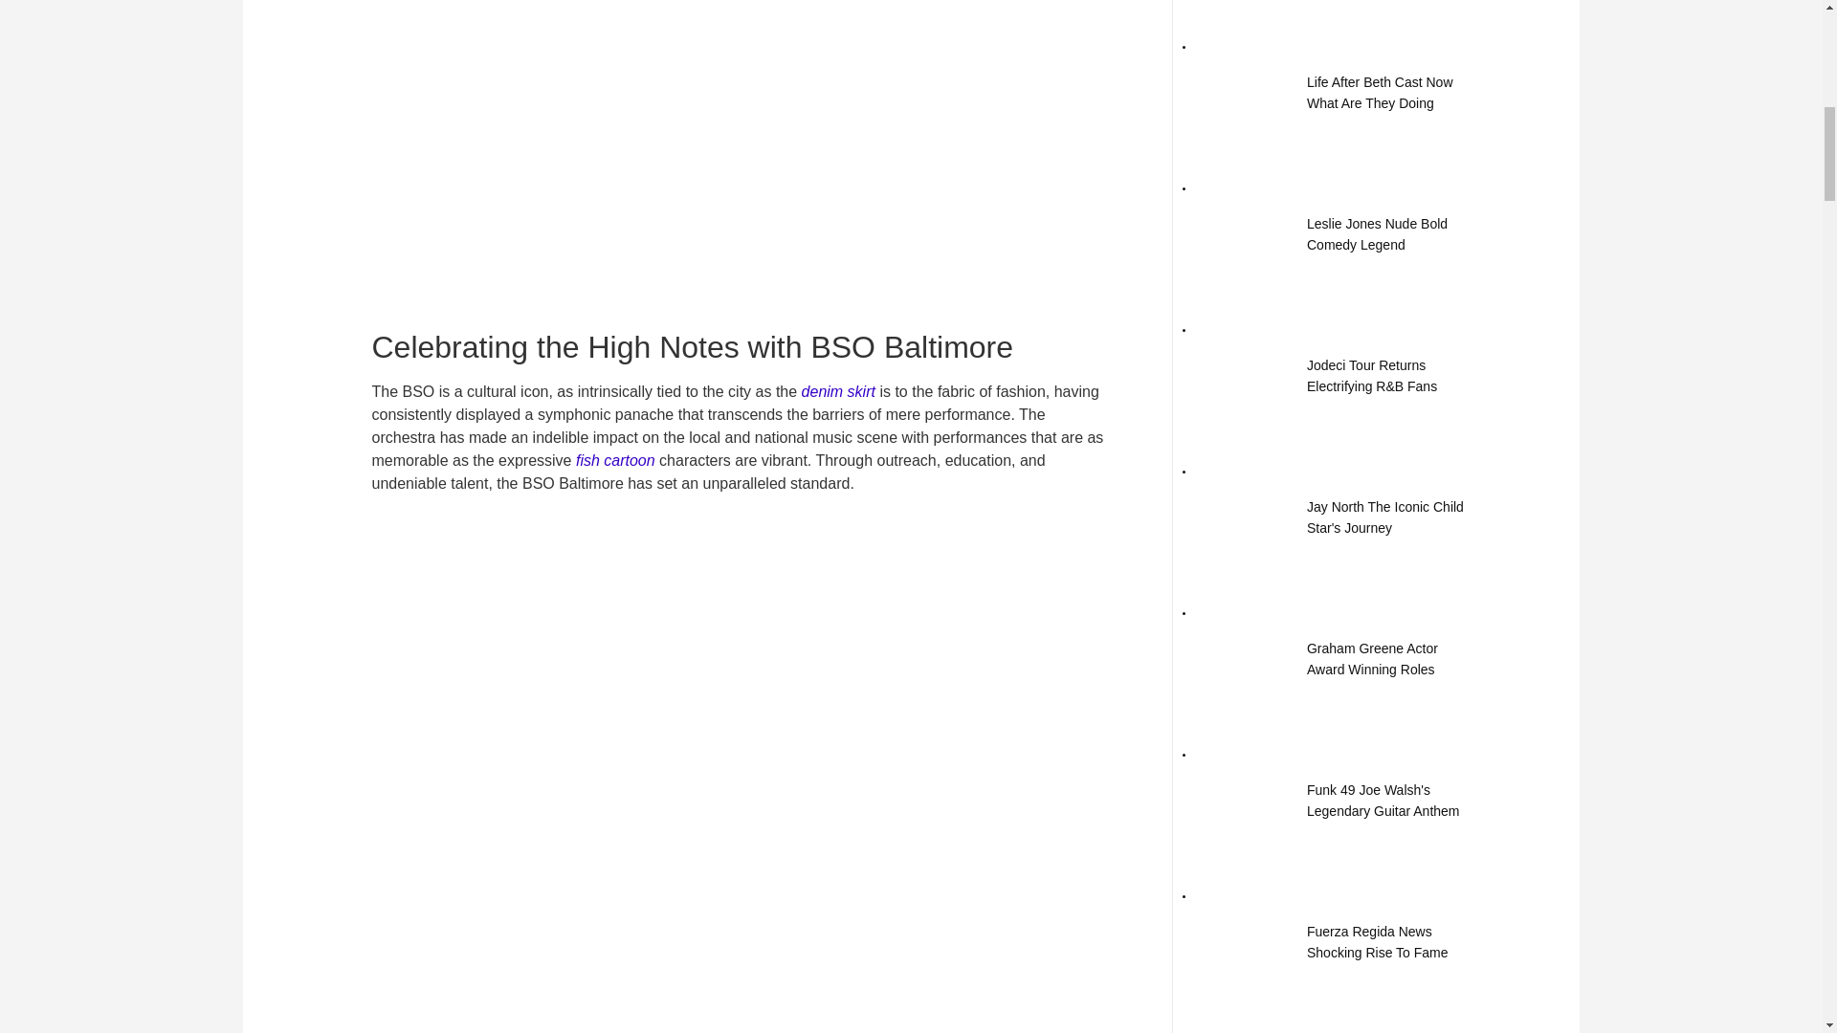  Describe the element at coordinates (838, 390) in the screenshot. I see `denim skirt` at that location.